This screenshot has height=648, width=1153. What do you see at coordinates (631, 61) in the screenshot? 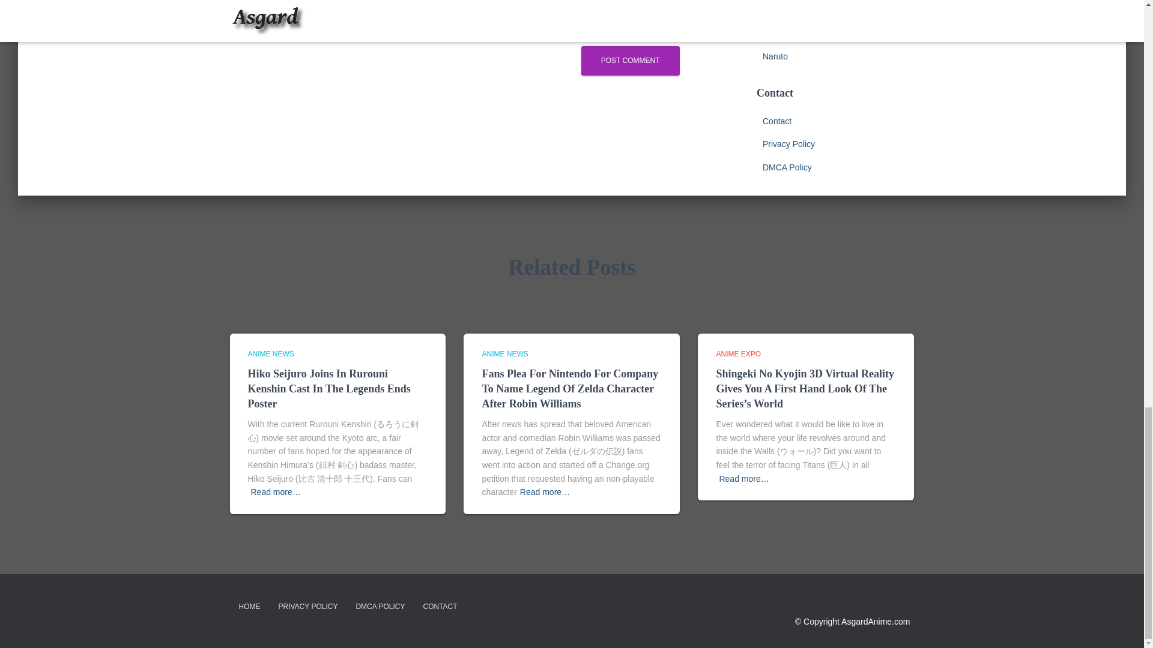
I see `Post Comment` at bounding box center [631, 61].